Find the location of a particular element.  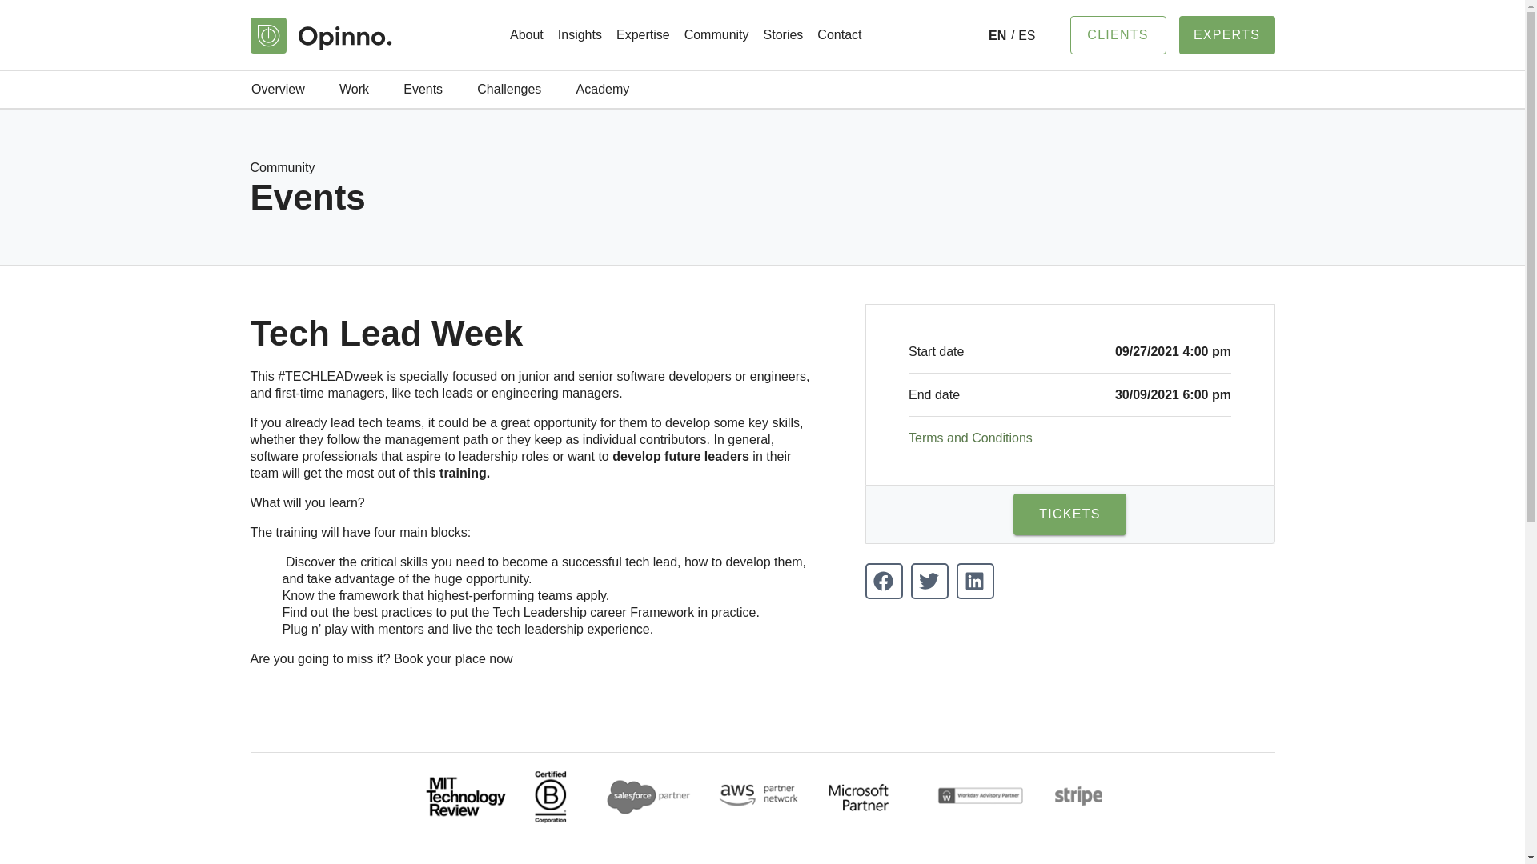

EXPERTS is located at coordinates (1226, 35).